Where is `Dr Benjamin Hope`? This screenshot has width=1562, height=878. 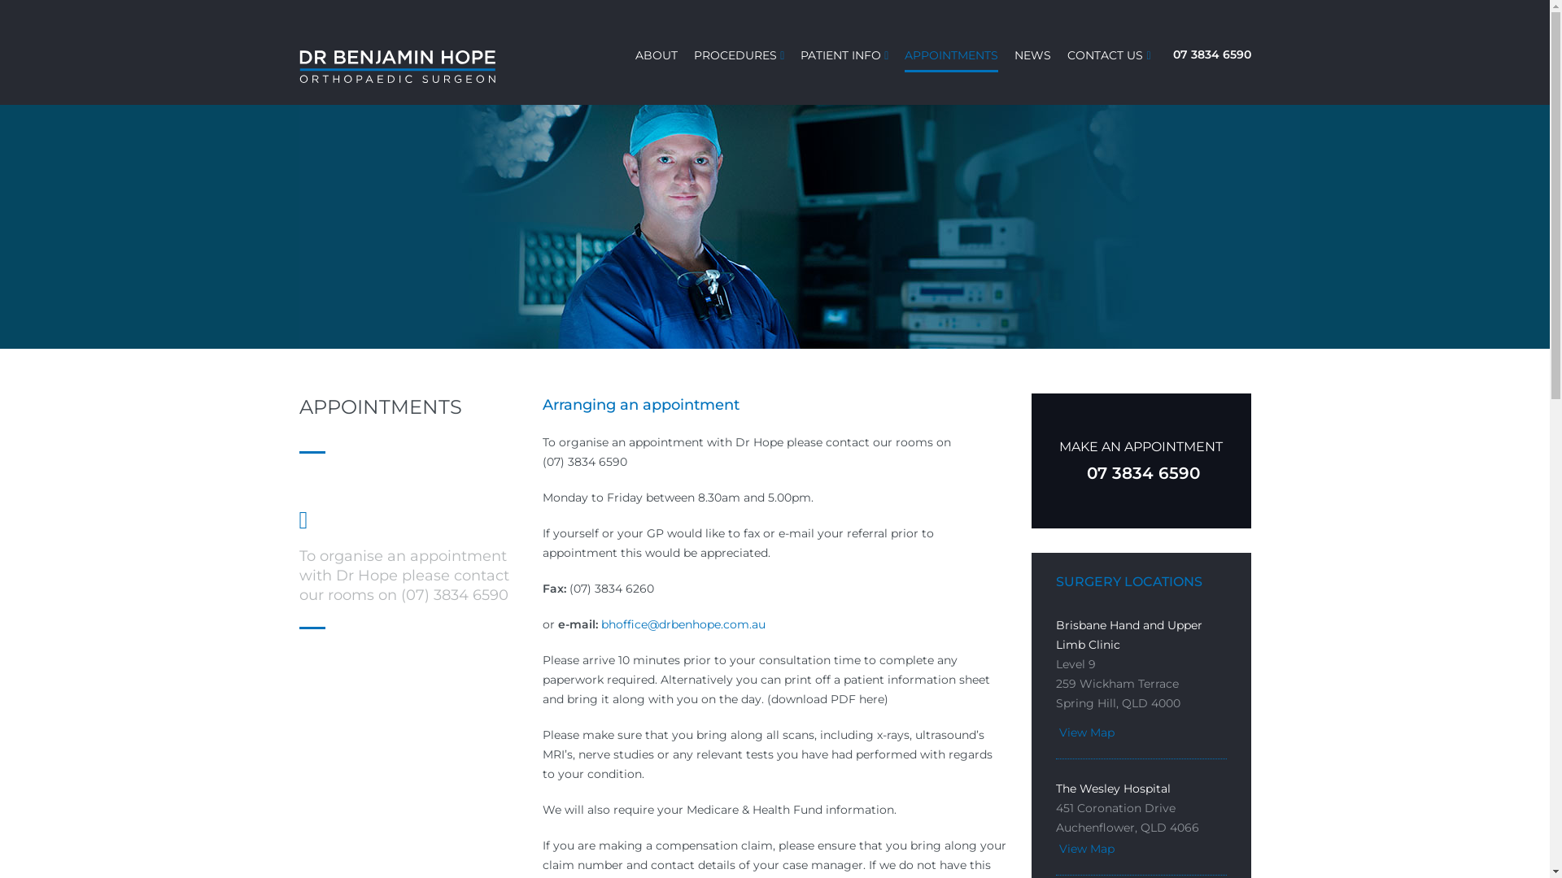 Dr Benjamin Hope is located at coordinates (409, 67).